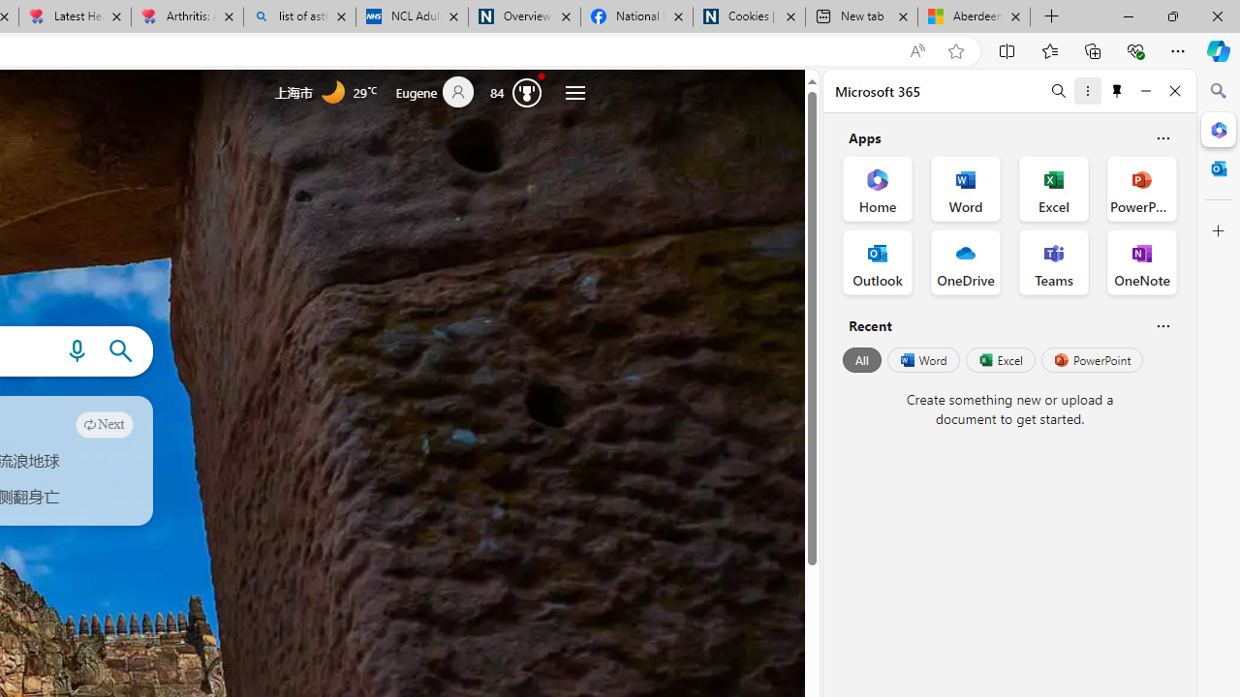 This screenshot has height=697, width=1240. What do you see at coordinates (1000, 360) in the screenshot?
I see `Excel` at bounding box center [1000, 360].